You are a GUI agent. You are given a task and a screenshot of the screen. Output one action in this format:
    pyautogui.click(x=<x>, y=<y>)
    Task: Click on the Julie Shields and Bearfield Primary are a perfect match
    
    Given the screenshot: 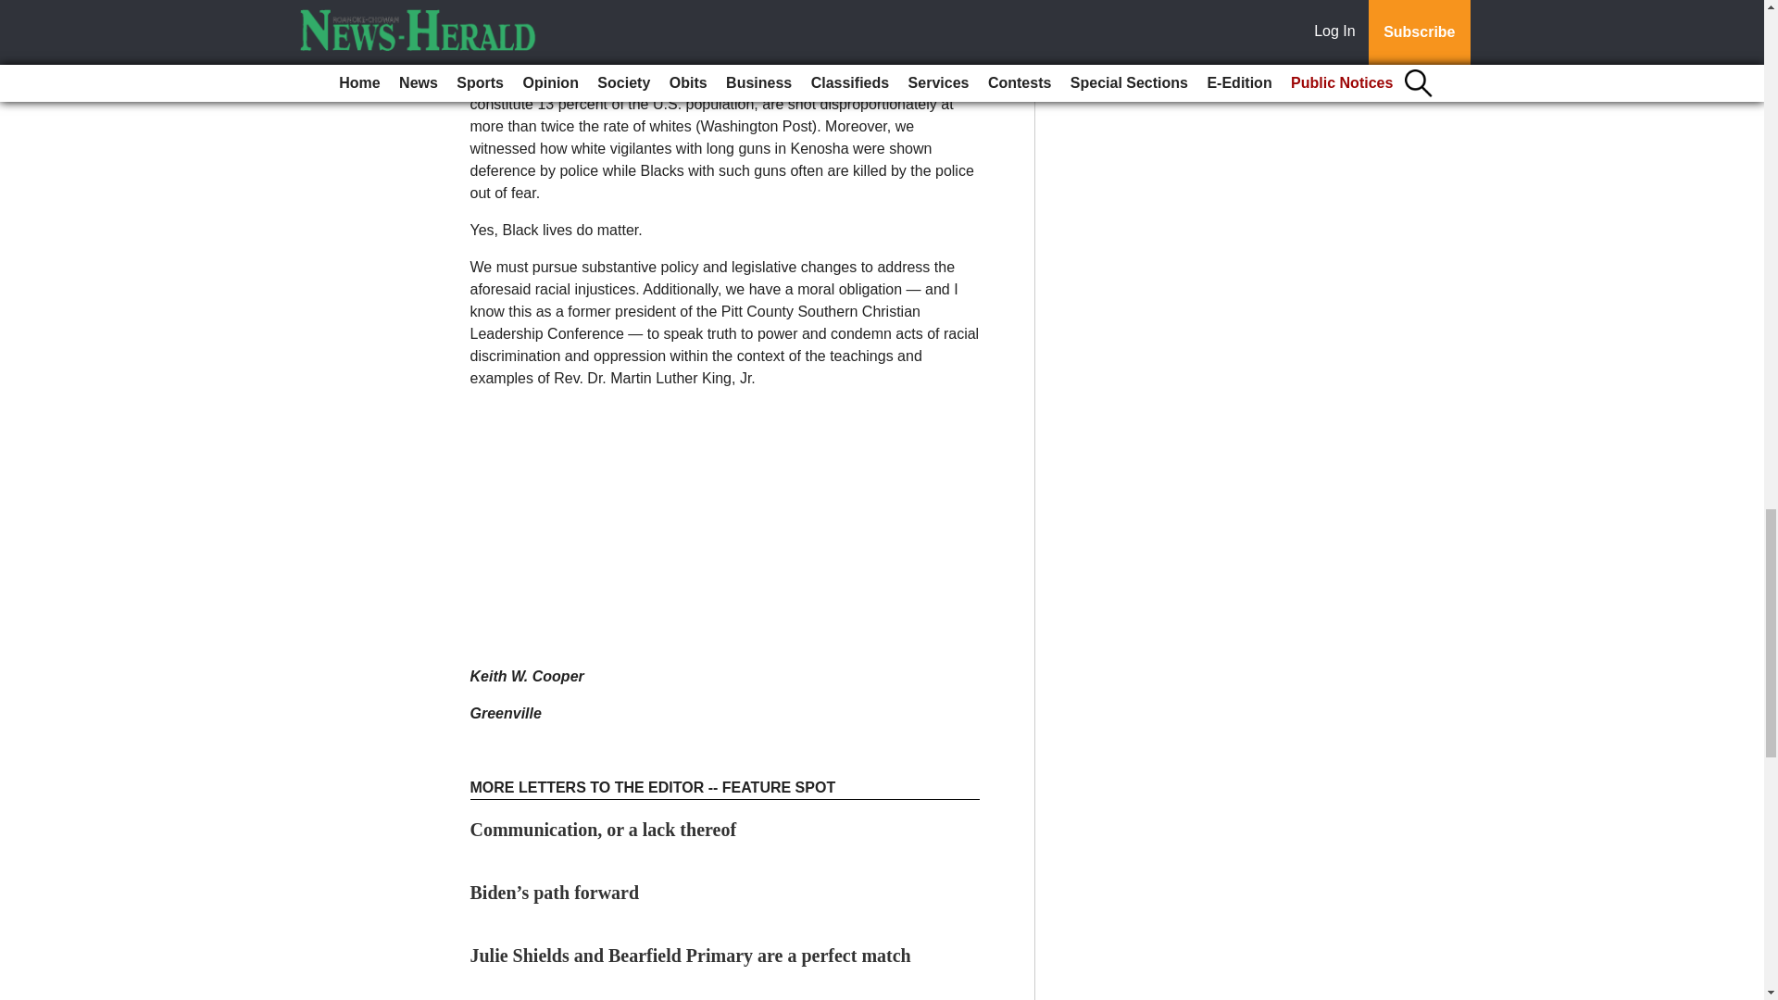 What is the action you would take?
    pyautogui.click(x=691, y=956)
    